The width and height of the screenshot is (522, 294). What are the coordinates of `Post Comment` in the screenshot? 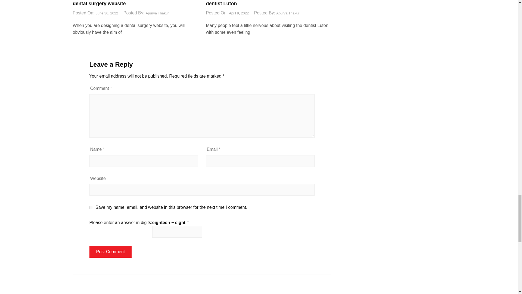 It's located at (110, 252).